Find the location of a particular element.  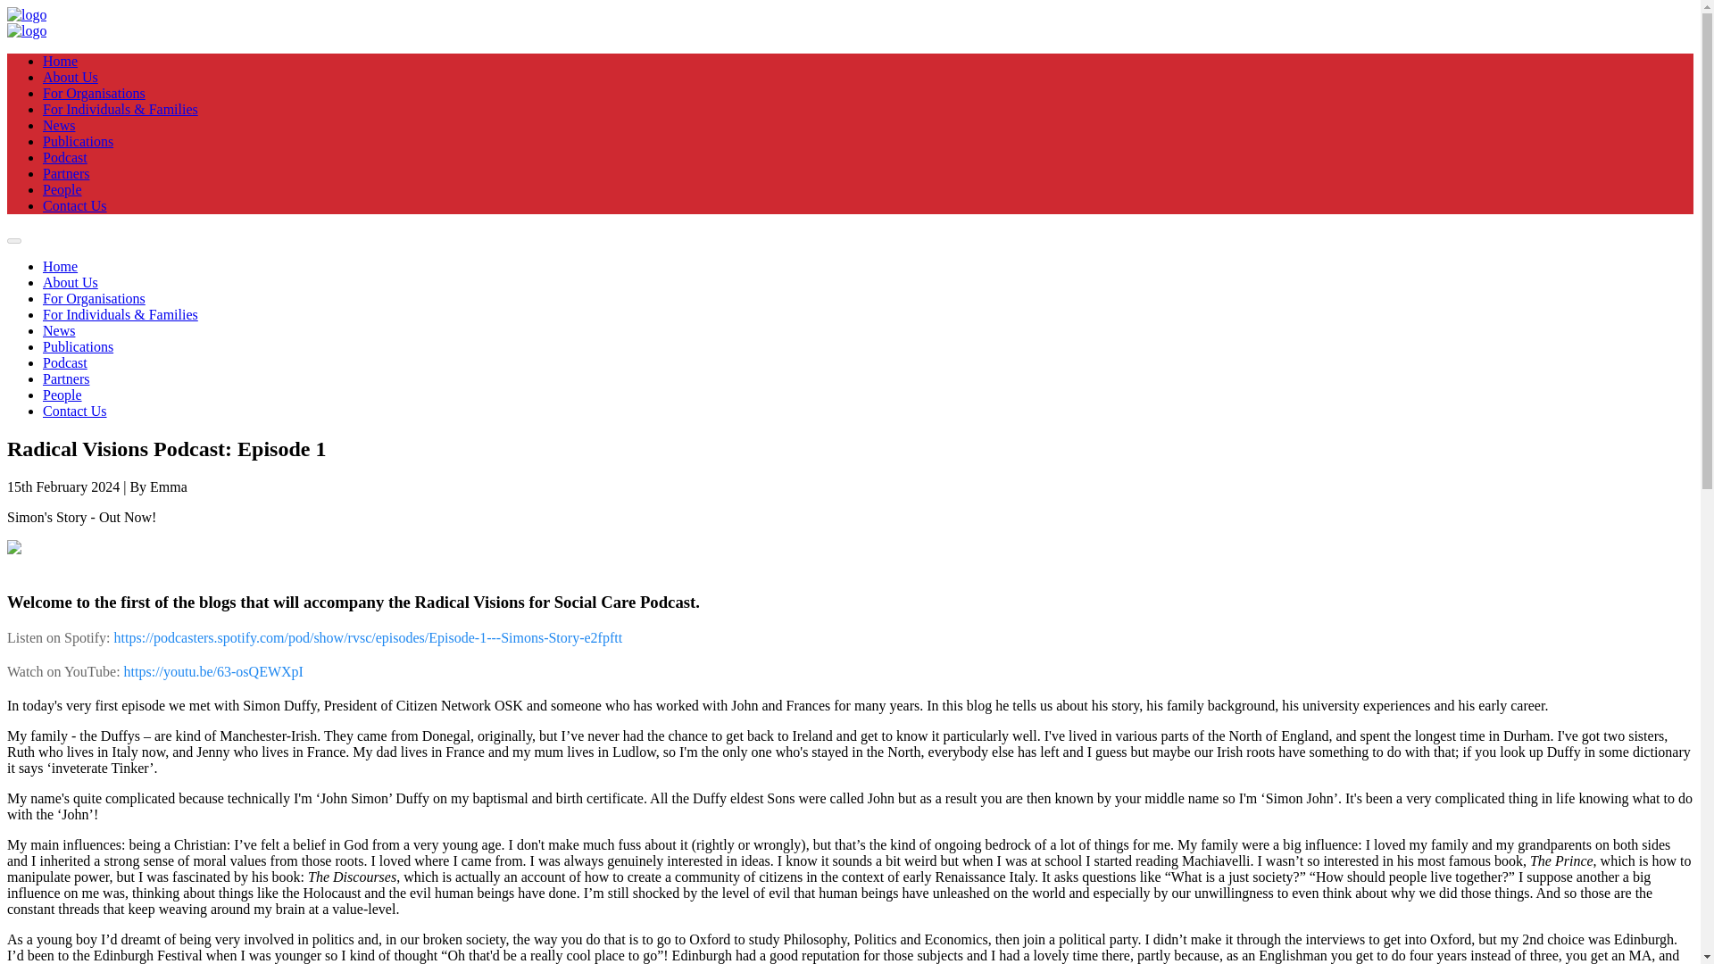

News is located at coordinates (59, 330).